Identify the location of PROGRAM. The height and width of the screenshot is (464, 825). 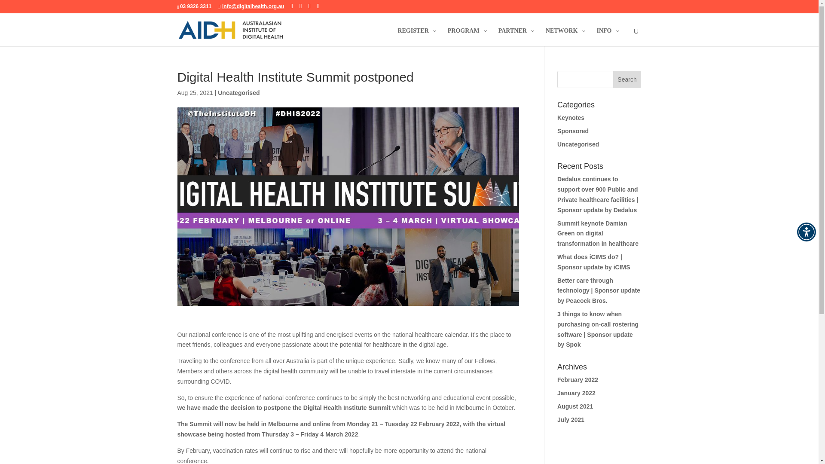
(467, 37).